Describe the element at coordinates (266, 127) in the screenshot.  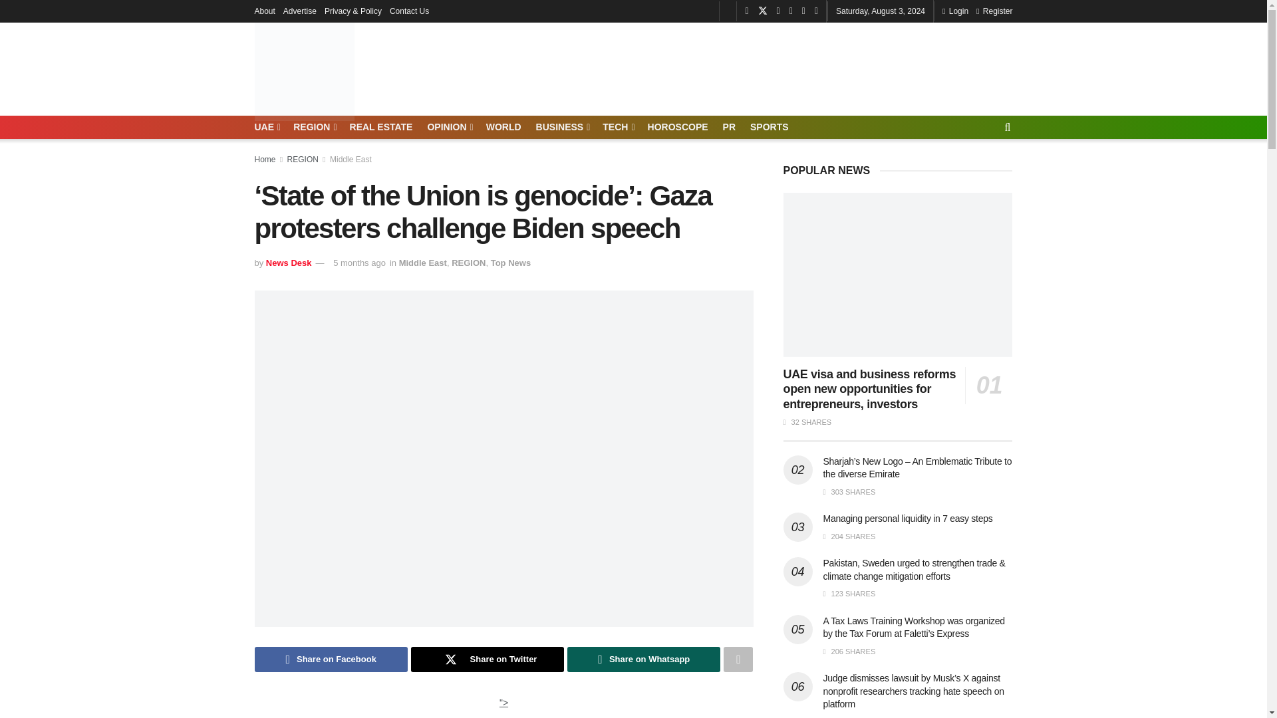
I see `UAE` at that location.